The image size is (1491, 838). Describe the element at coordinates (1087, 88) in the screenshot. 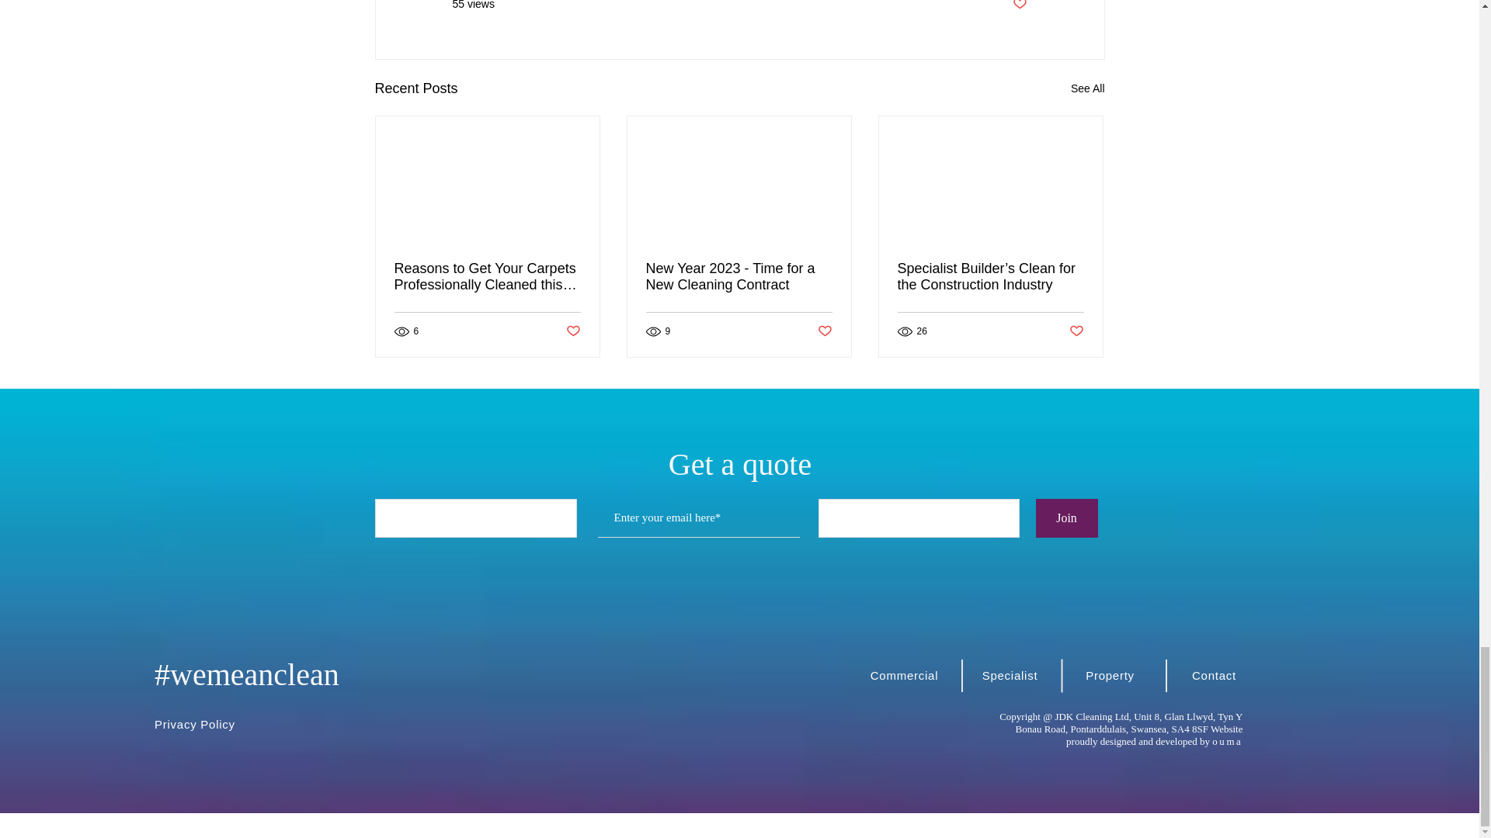

I see `See All` at that location.